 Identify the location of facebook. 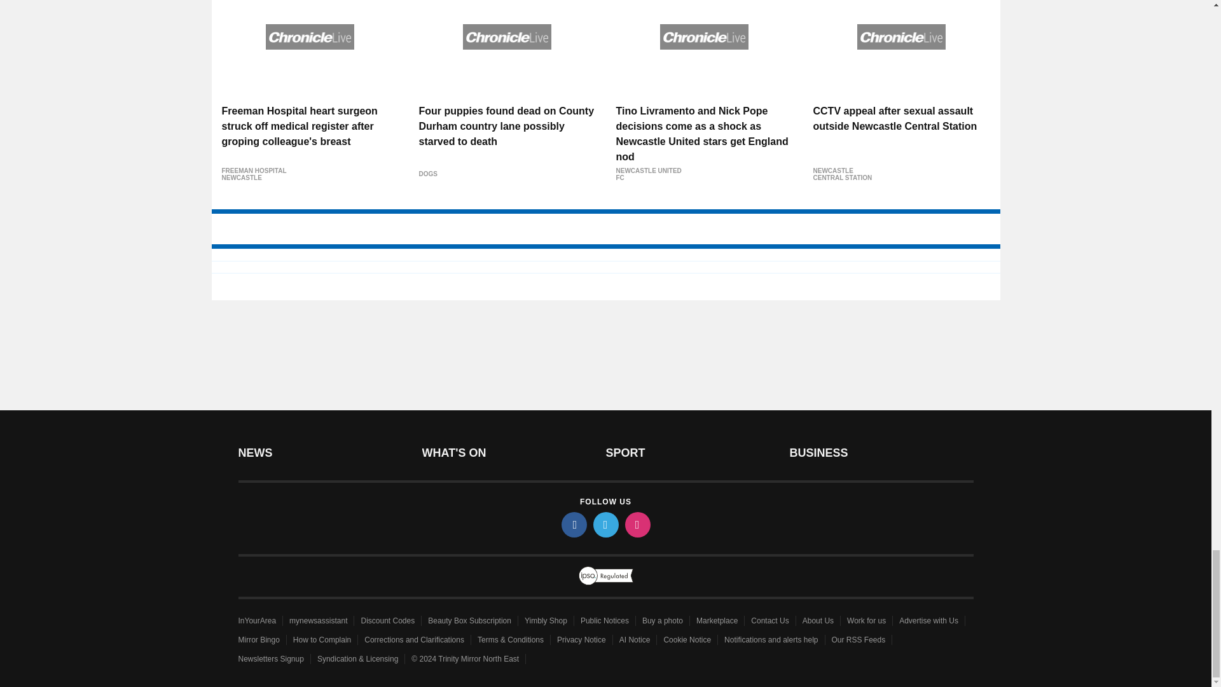
(573, 524).